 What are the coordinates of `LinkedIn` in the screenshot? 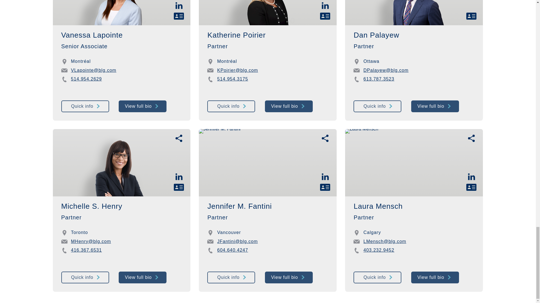 It's located at (325, 177).